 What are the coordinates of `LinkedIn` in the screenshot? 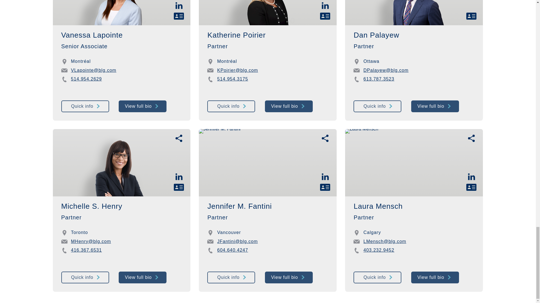 It's located at (325, 177).